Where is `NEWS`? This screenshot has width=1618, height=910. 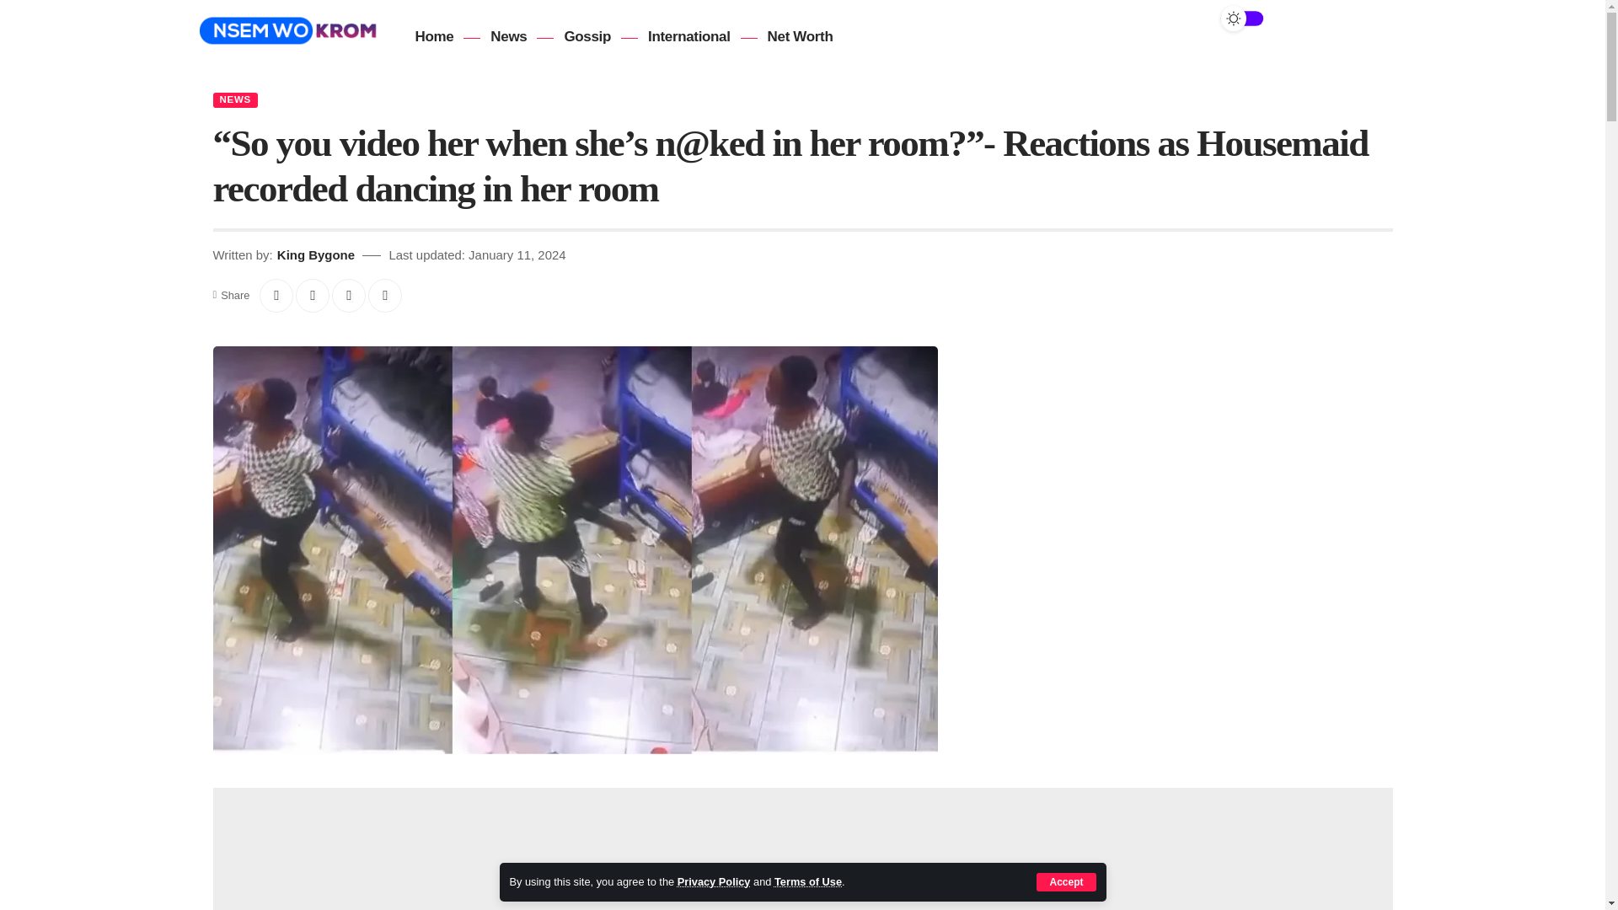
NEWS is located at coordinates (234, 100).